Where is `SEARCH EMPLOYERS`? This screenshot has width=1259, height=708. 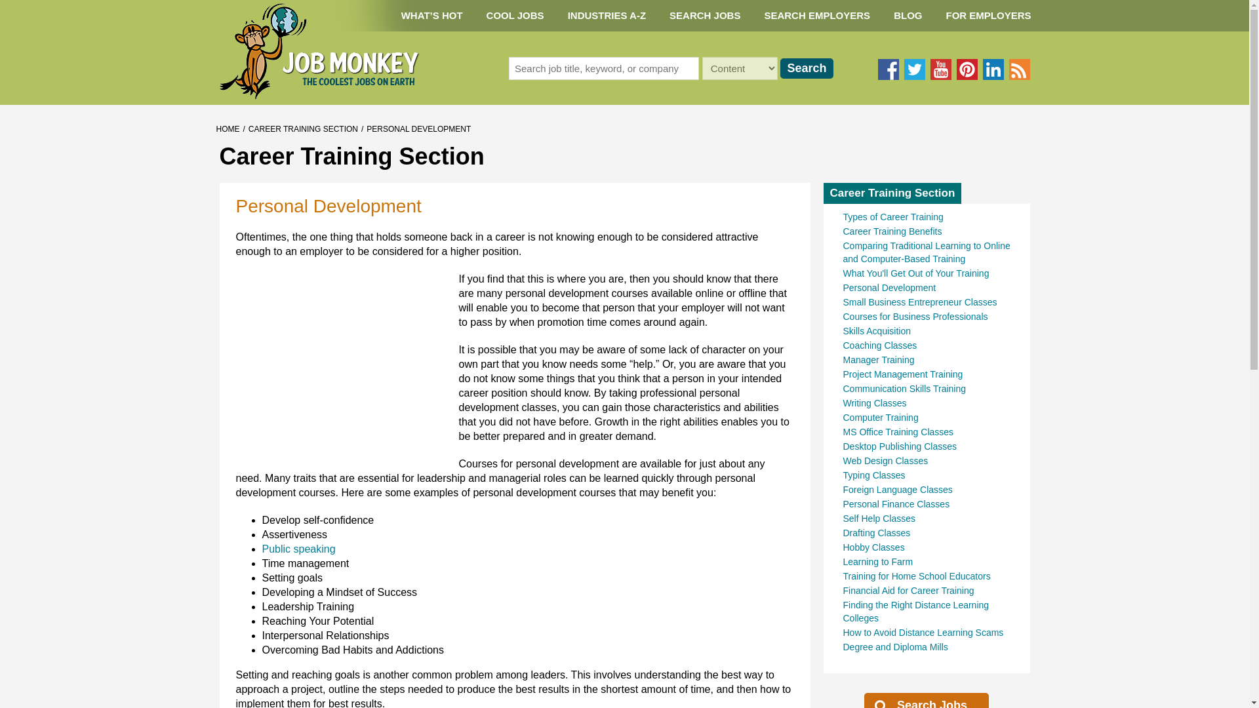 SEARCH EMPLOYERS is located at coordinates (817, 16).